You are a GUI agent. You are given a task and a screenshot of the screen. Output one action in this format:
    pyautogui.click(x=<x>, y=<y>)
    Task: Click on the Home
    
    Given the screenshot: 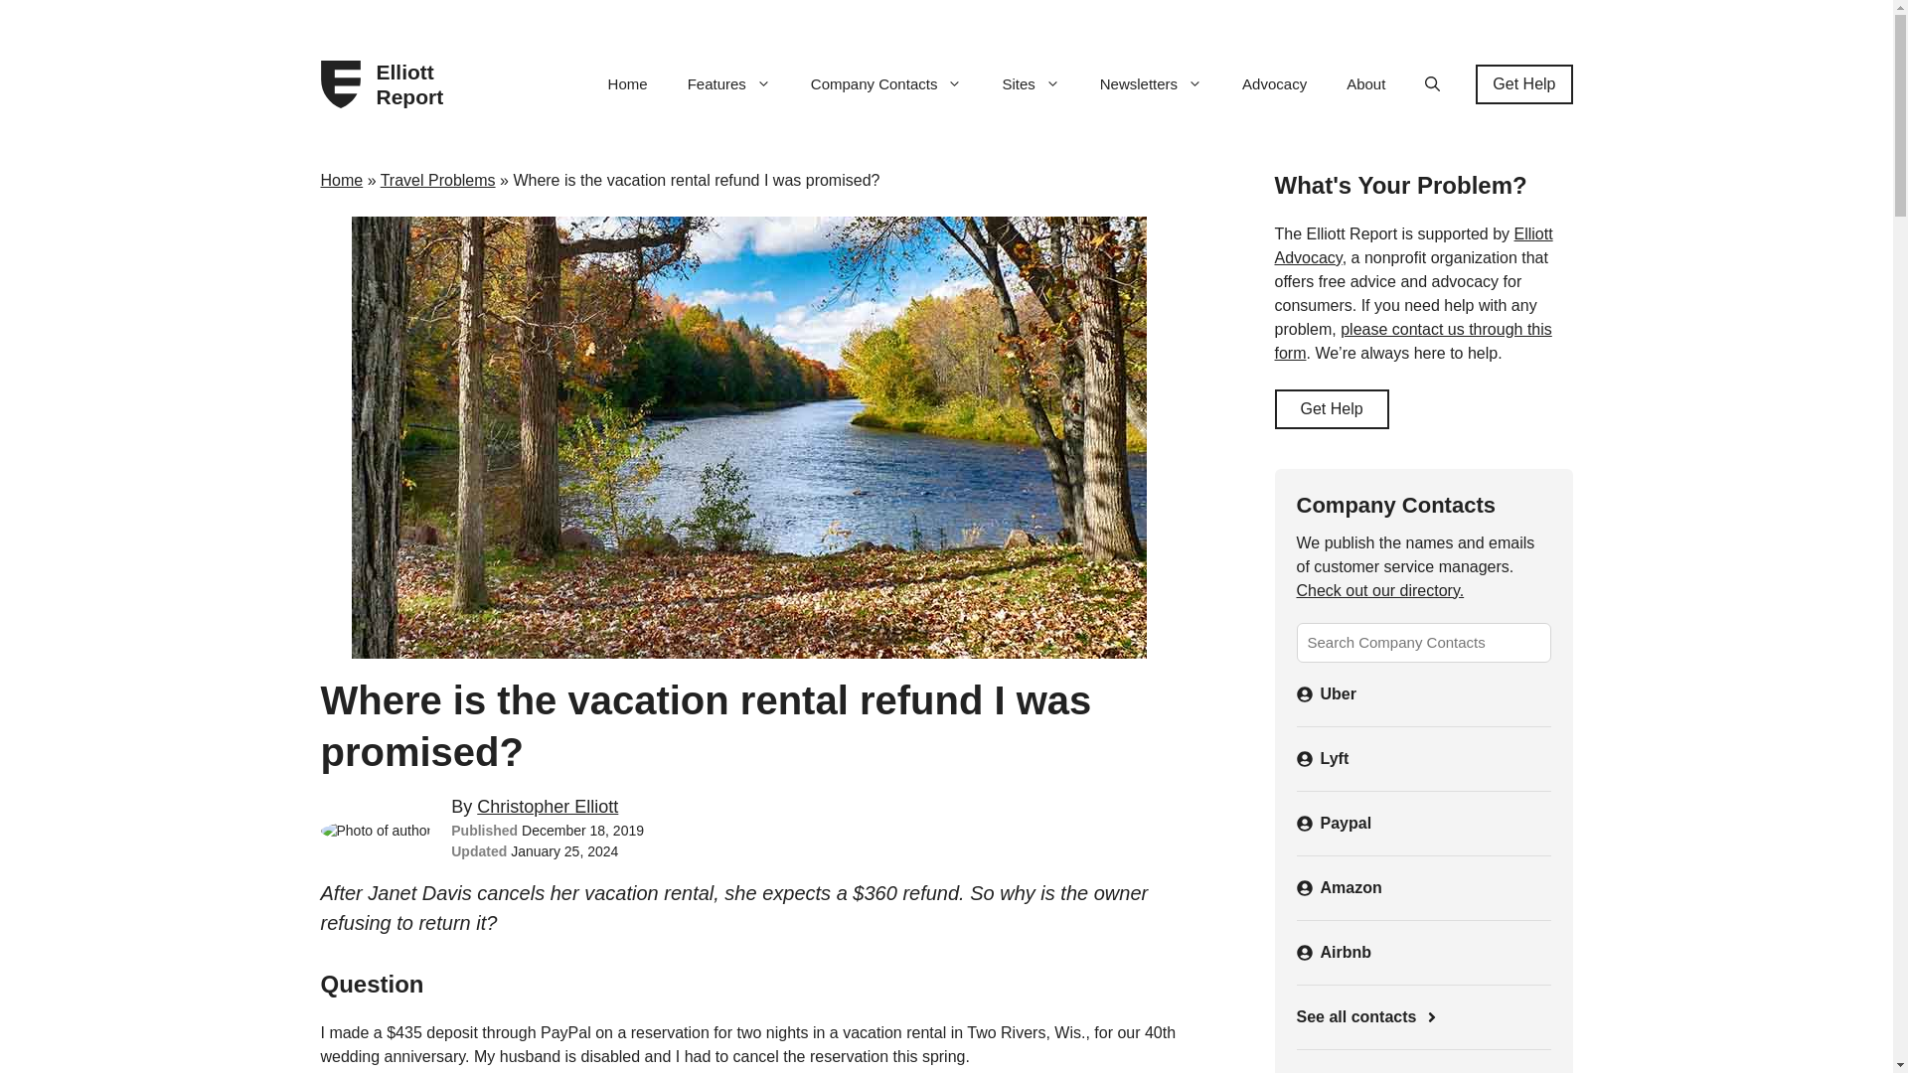 What is the action you would take?
    pyautogui.click(x=628, y=84)
    